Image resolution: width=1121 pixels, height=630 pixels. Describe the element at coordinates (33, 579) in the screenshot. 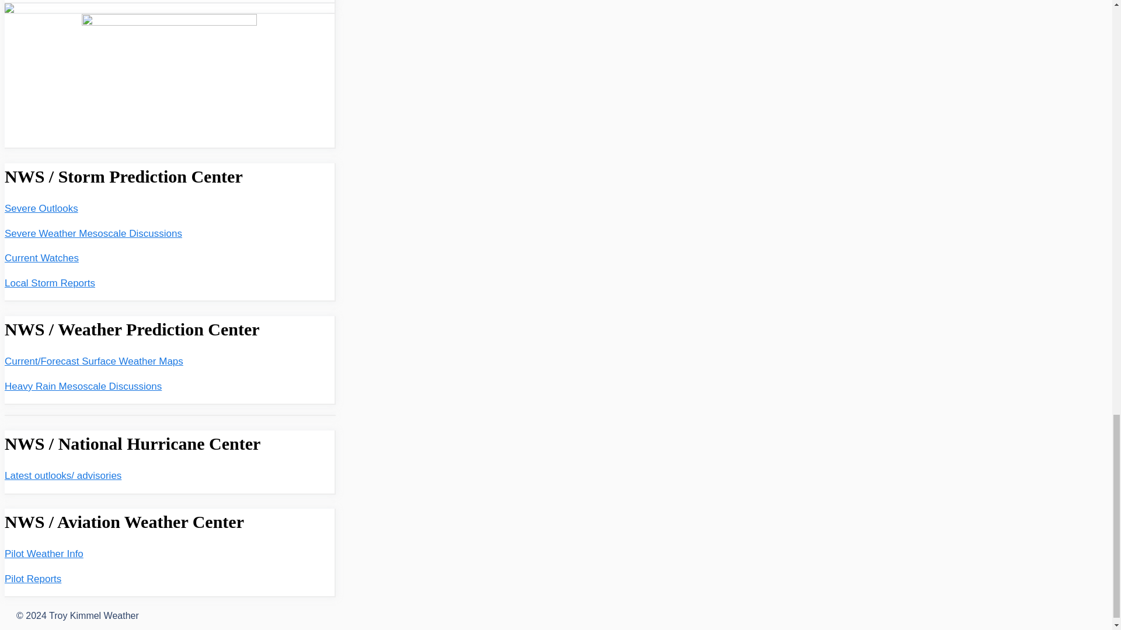

I see `Pilot Reports` at that location.